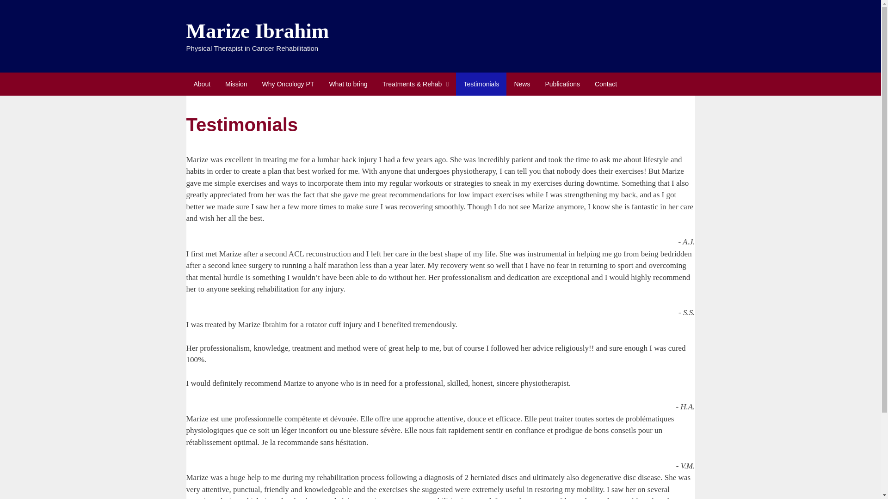 This screenshot has width=888, height=499. Describe the element at coordinates (605, 83) in the screenshot. I see `Contact` at that location.